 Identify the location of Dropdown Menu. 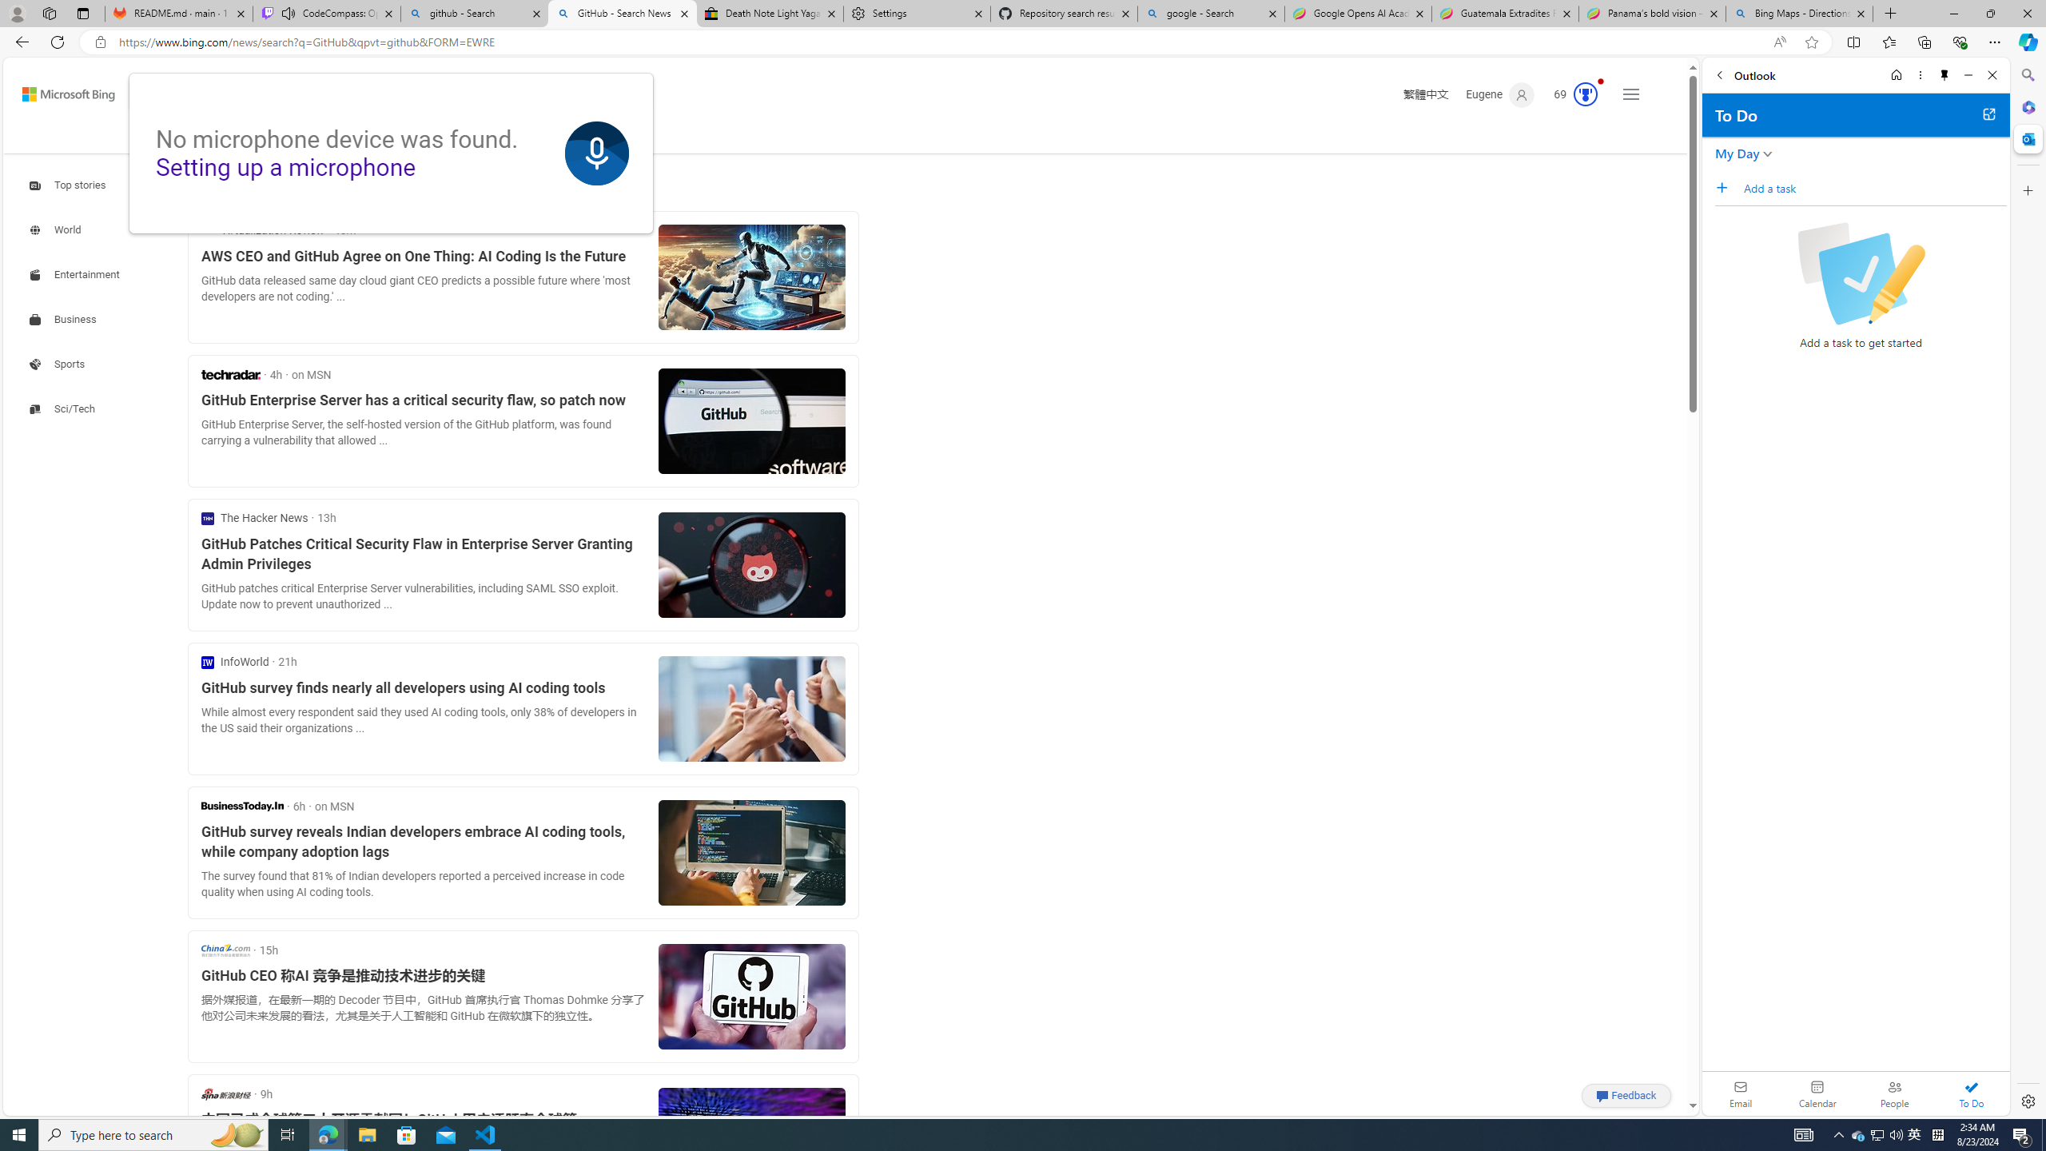
(556, 136).